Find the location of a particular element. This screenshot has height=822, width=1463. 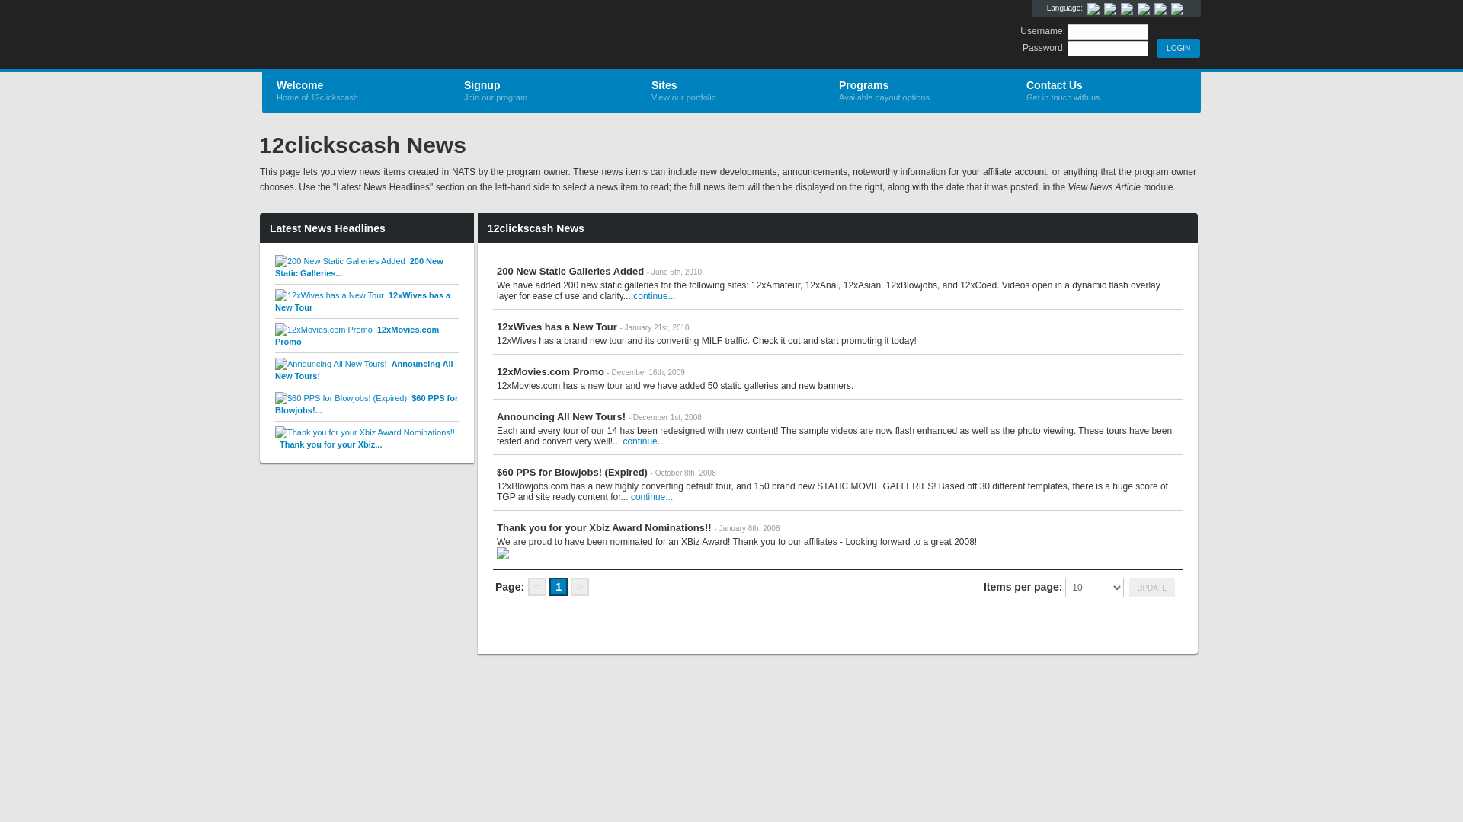

12clickscash is located at coordinates (443, 35).